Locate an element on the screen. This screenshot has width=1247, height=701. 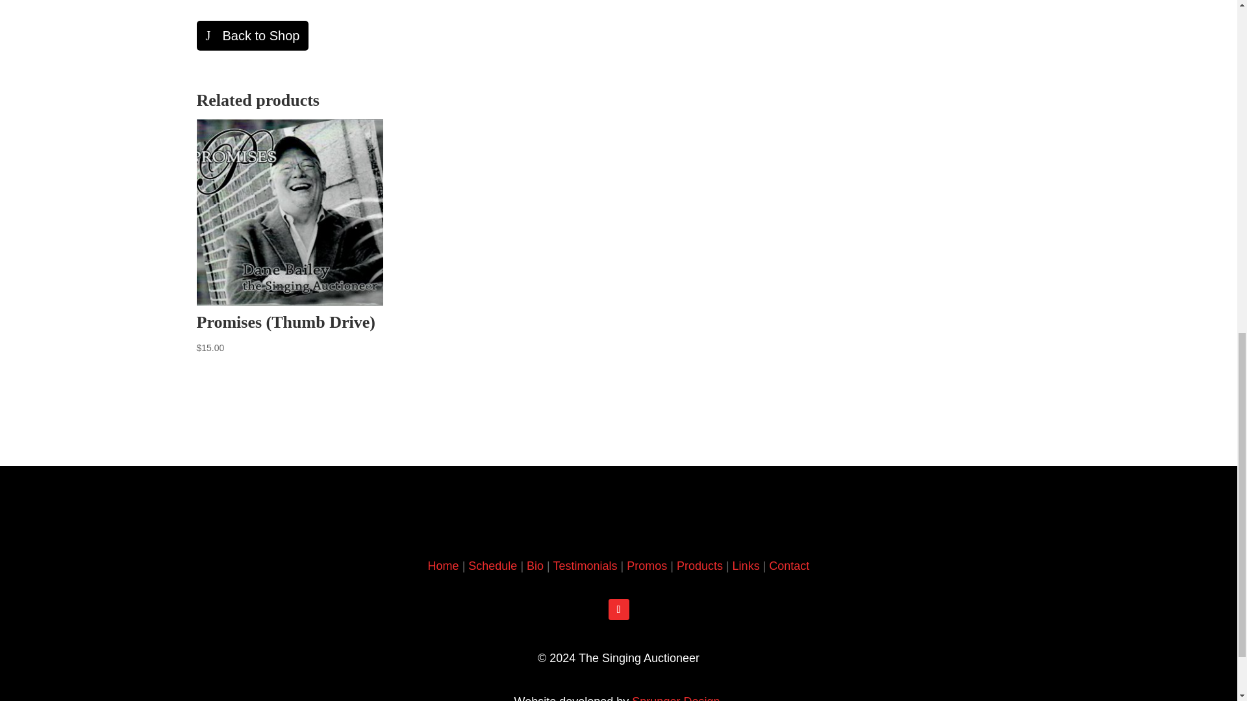
Back to Shop is located at coordinates (252, 35).